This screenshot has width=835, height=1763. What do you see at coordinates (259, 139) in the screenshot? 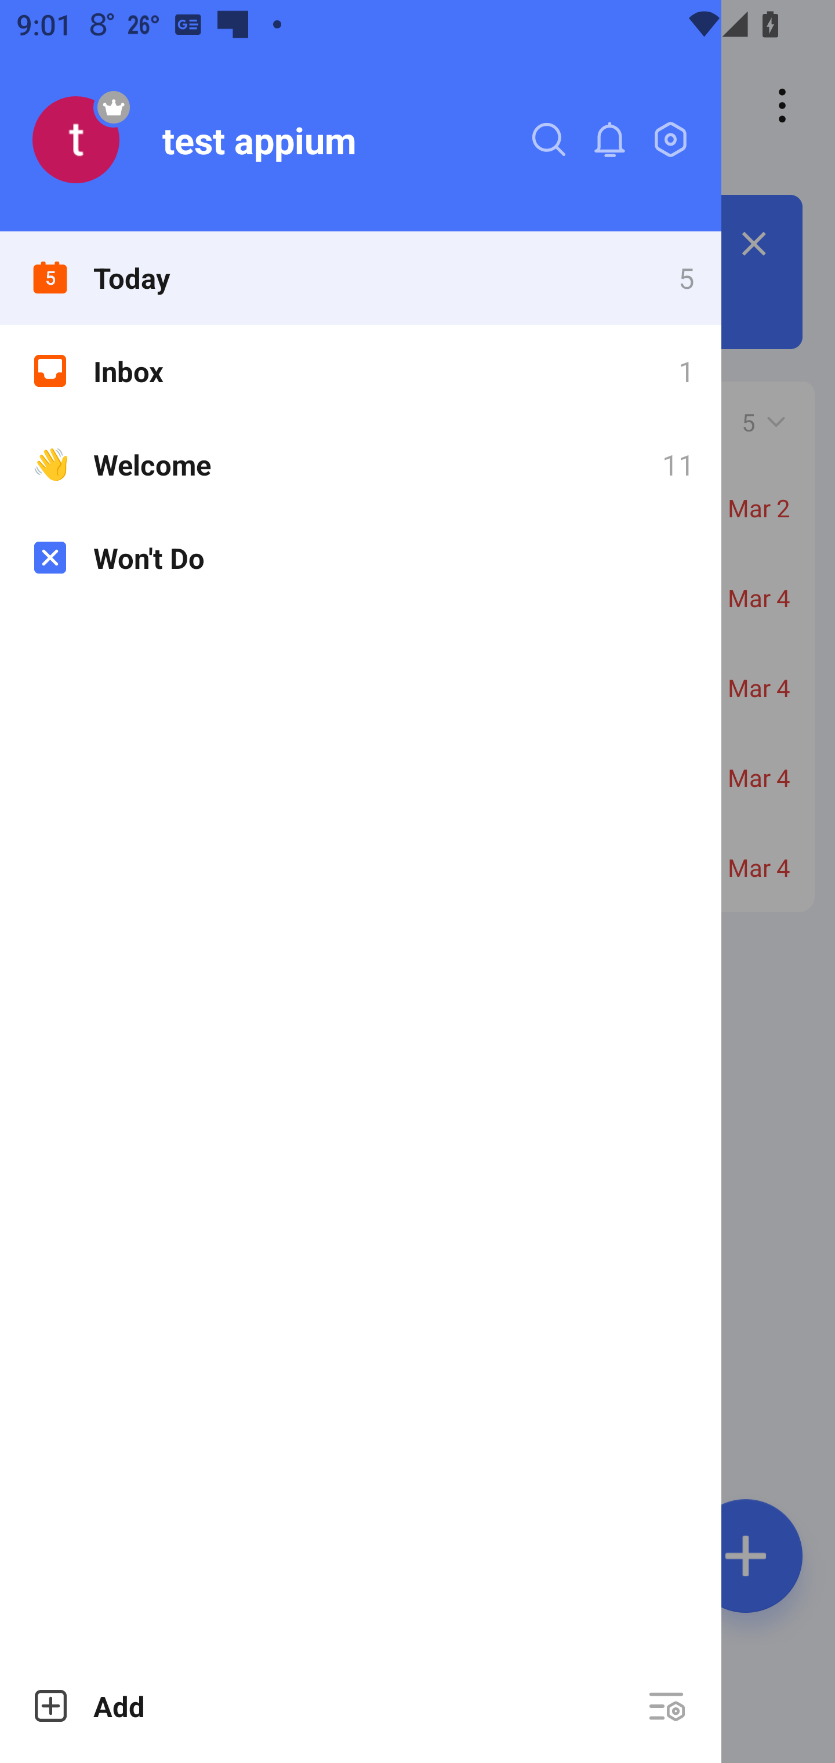
I see `test appium` at bounding box center [259, 139].